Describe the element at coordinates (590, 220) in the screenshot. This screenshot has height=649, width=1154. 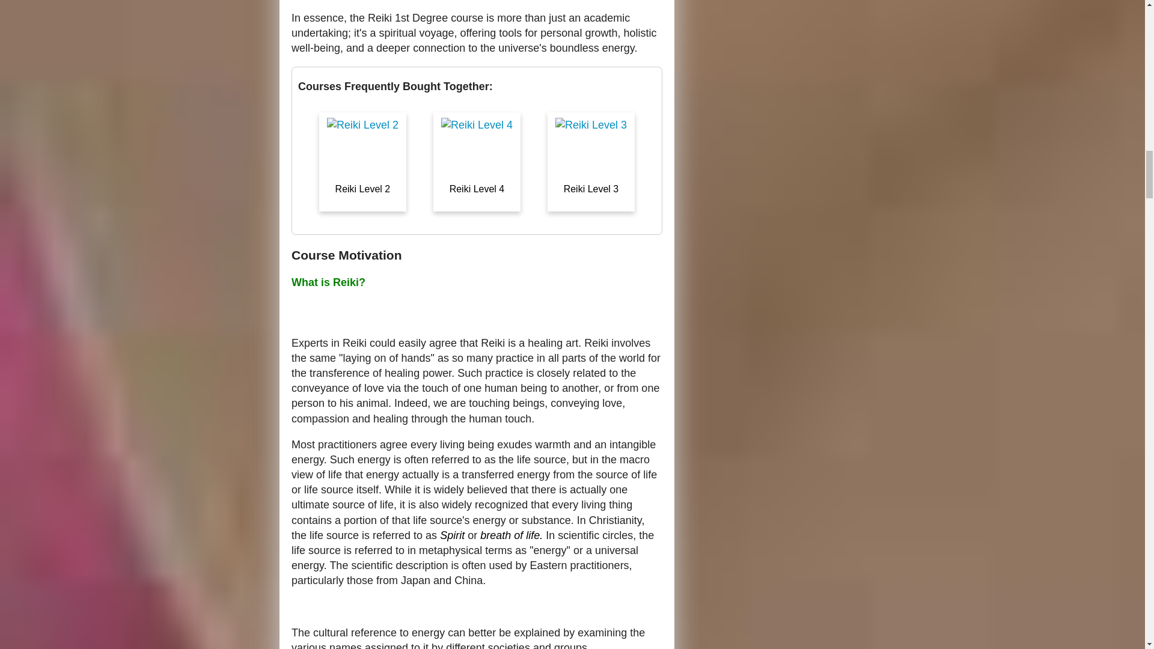
I see `Reiki Level 3` at that location.